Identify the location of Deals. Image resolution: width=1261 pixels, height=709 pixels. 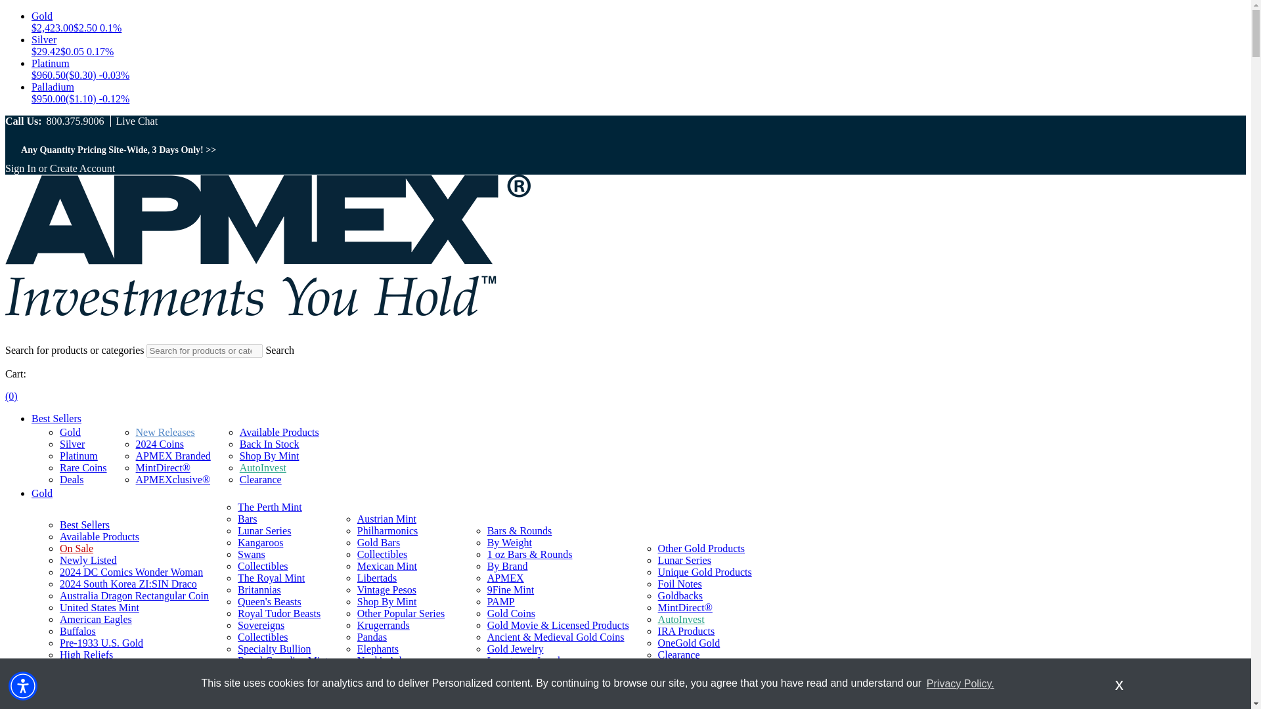
(71, 479).